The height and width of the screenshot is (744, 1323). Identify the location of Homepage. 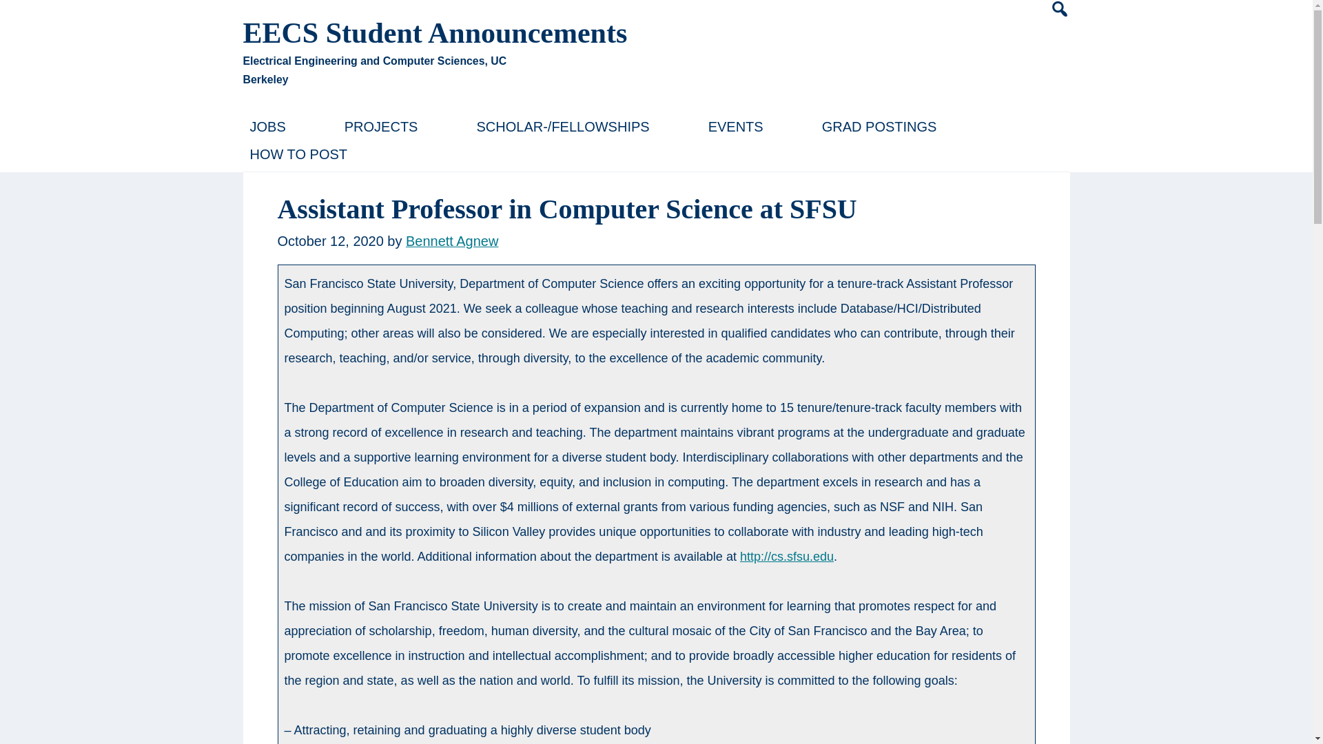
(434, 33).